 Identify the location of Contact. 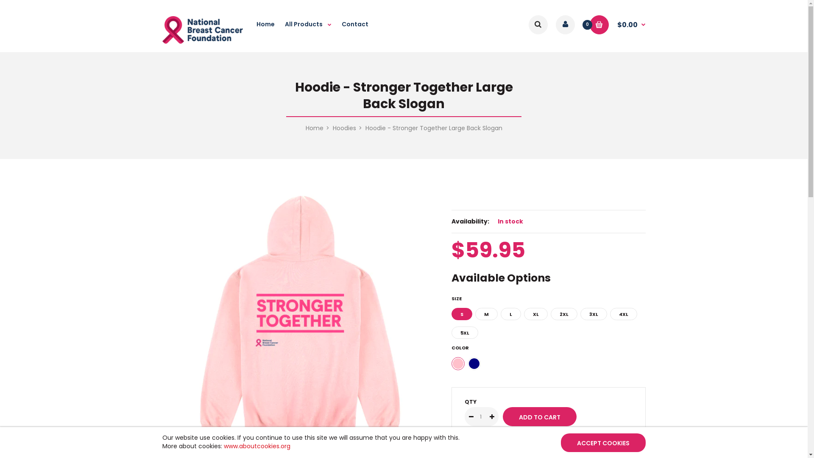
(355, 29).